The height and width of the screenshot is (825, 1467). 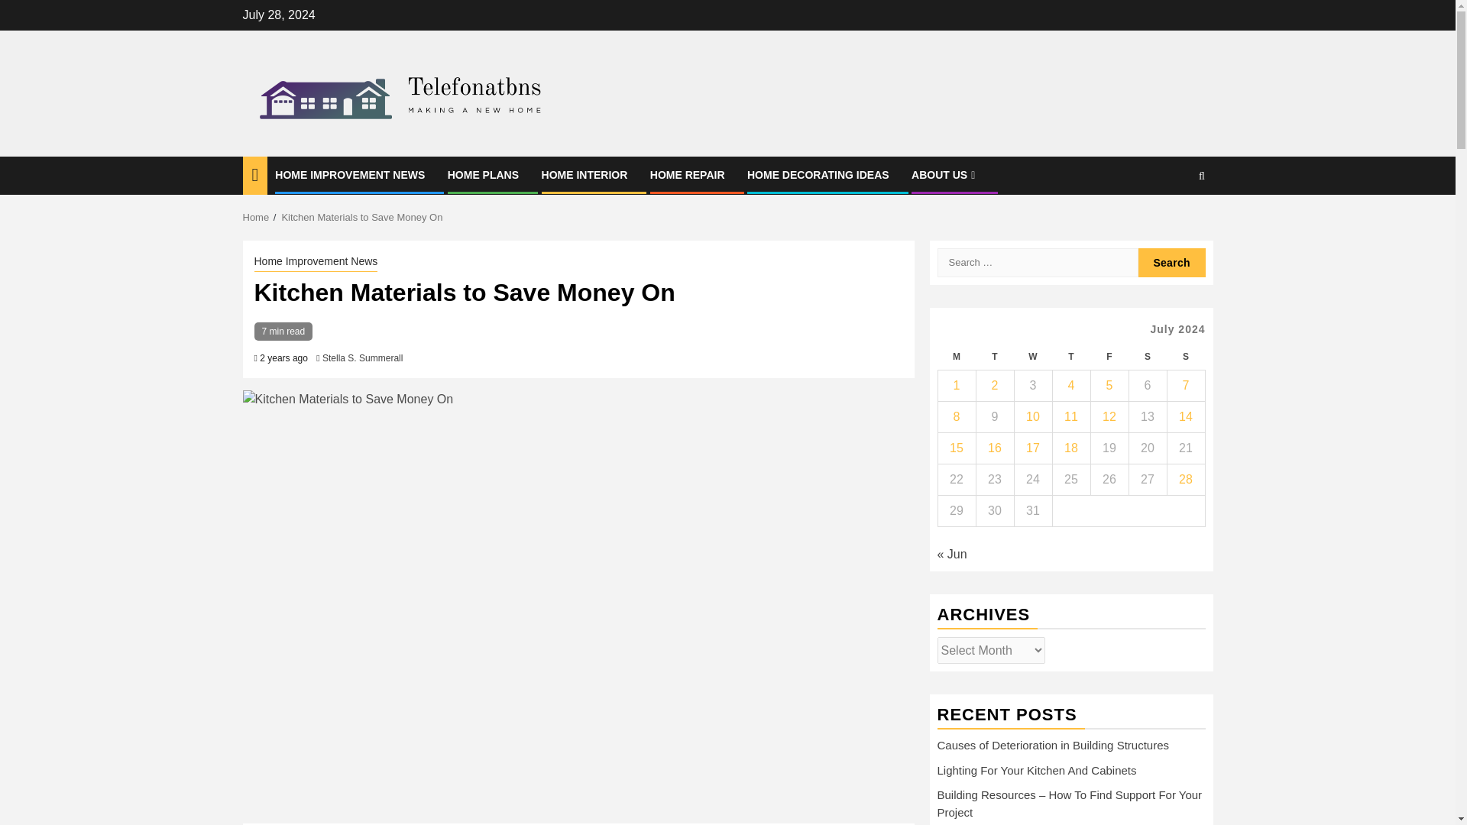 I want to click on HOME INTERIOR, so click(x=584, y=174).